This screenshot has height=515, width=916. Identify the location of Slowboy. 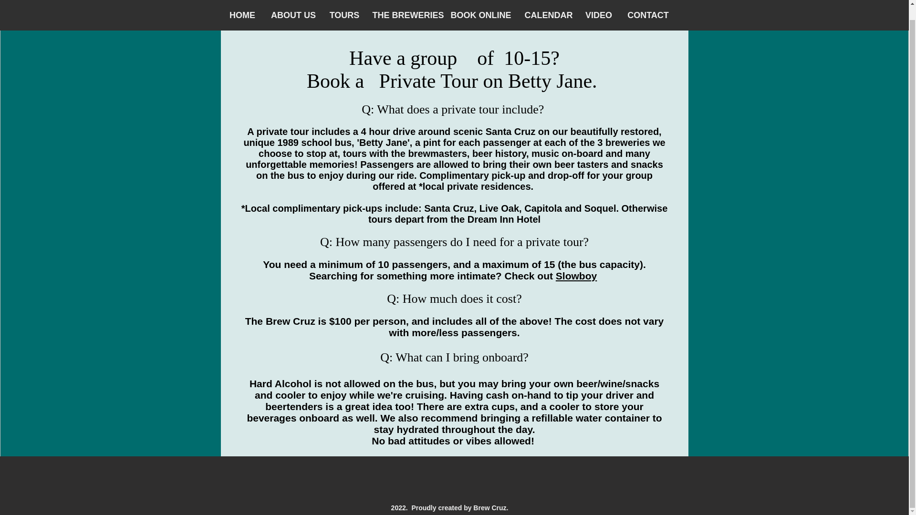
(576, 276).